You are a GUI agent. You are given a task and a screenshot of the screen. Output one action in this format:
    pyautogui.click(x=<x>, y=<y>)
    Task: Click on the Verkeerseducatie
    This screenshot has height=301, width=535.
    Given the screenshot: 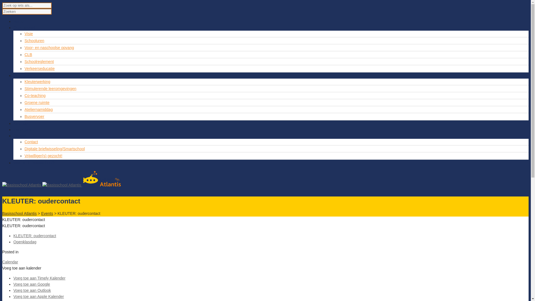 What is the action you would take?
    pyautogui.click(x=40, y=255)
    